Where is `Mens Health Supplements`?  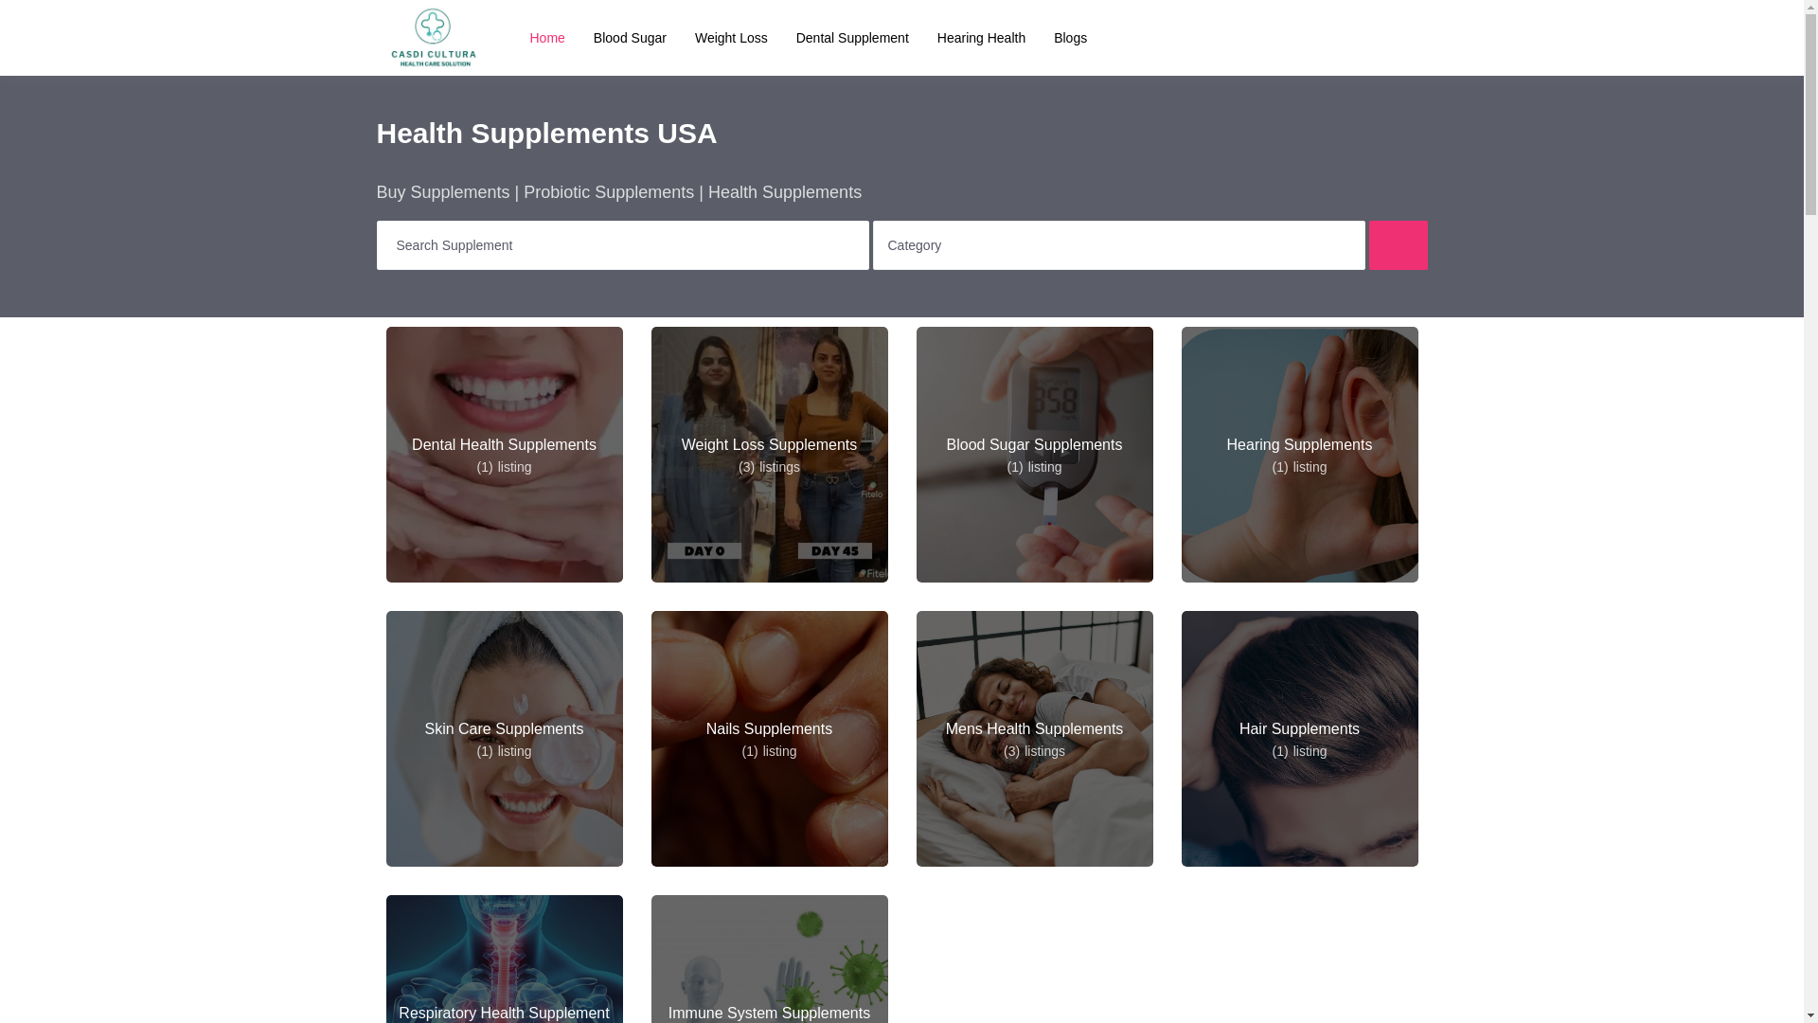 Mens Health Supplements is located at coordinates (1034, 738).